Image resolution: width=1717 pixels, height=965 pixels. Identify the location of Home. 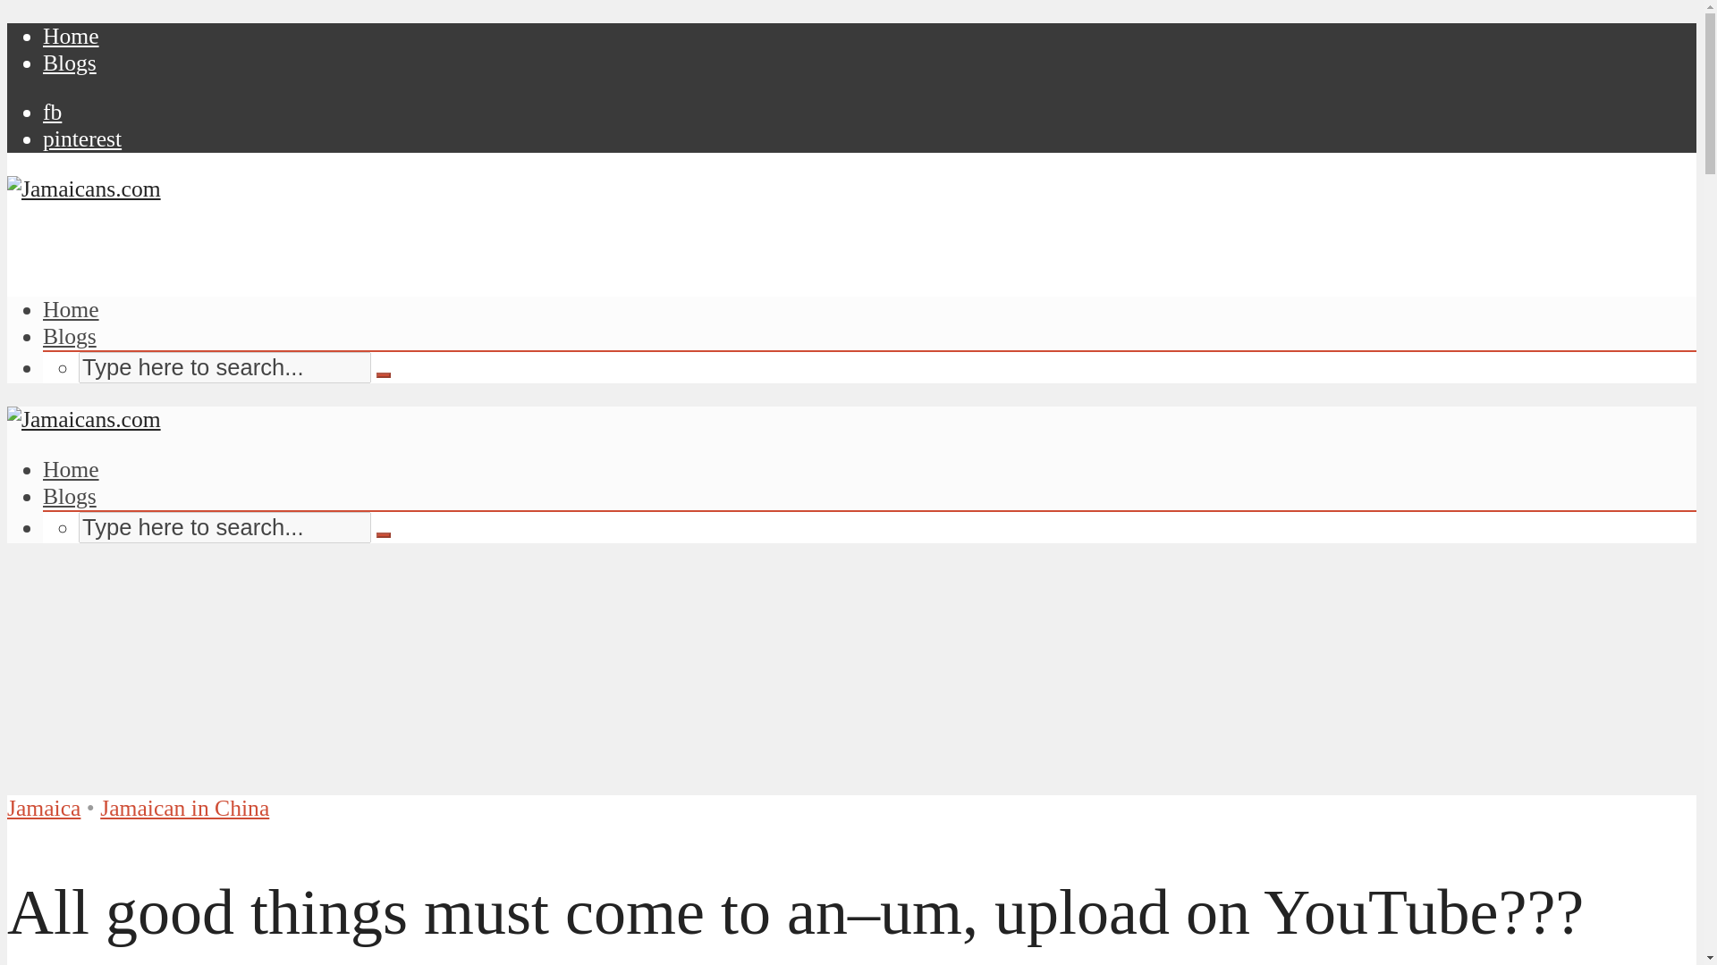
(72, 469).